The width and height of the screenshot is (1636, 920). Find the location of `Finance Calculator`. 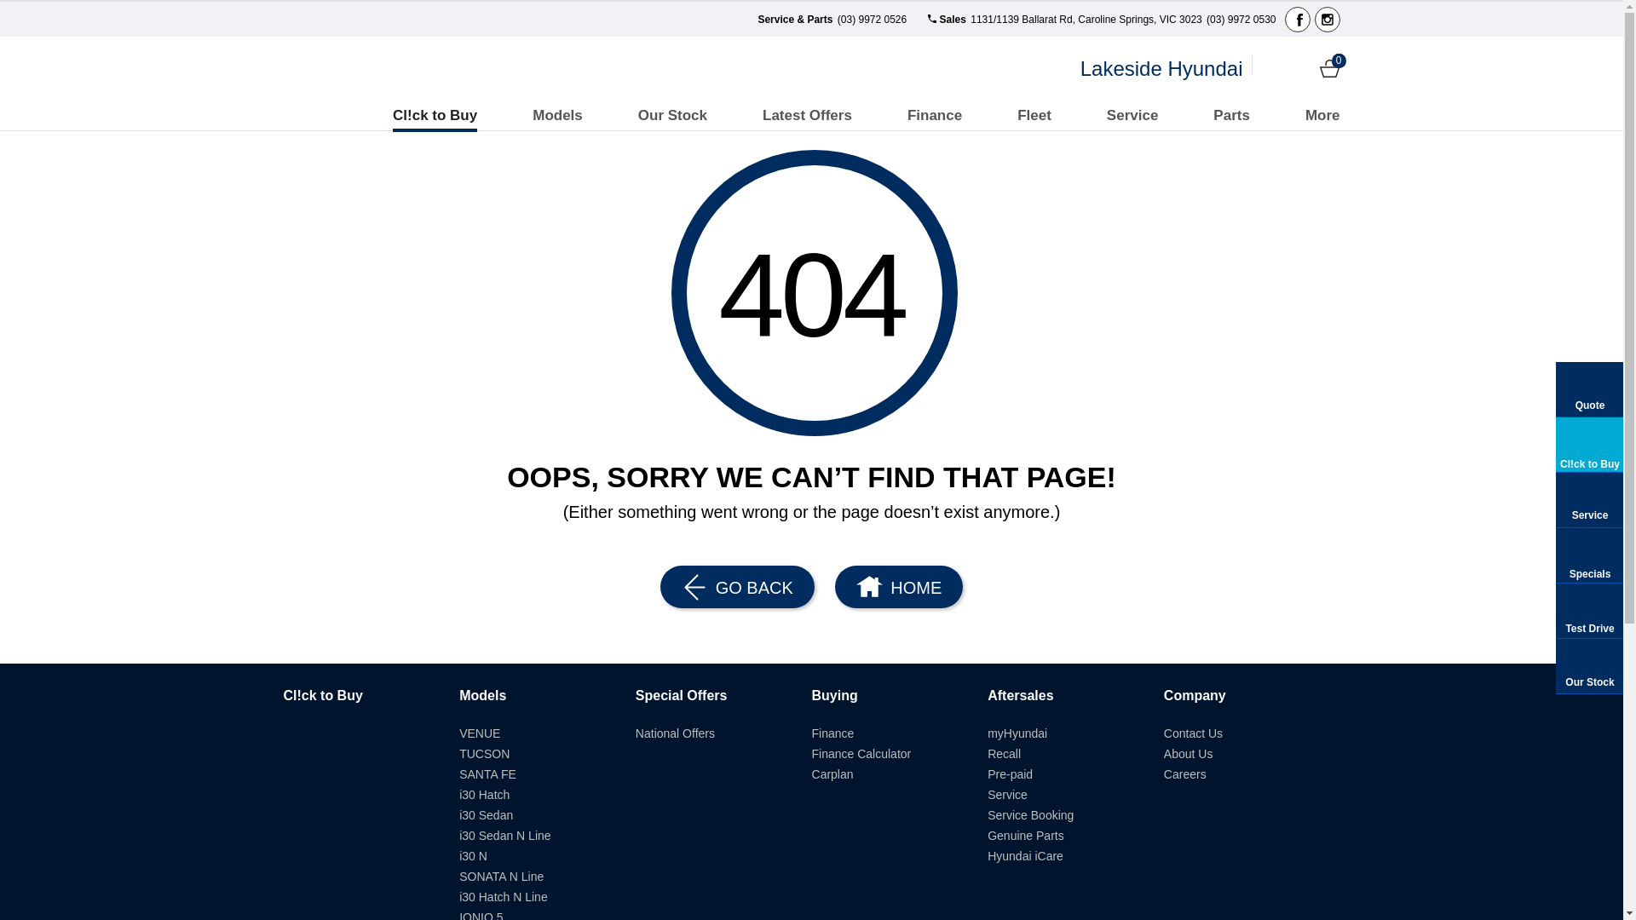

Finance Calculator is located at coordinates (862, 754).